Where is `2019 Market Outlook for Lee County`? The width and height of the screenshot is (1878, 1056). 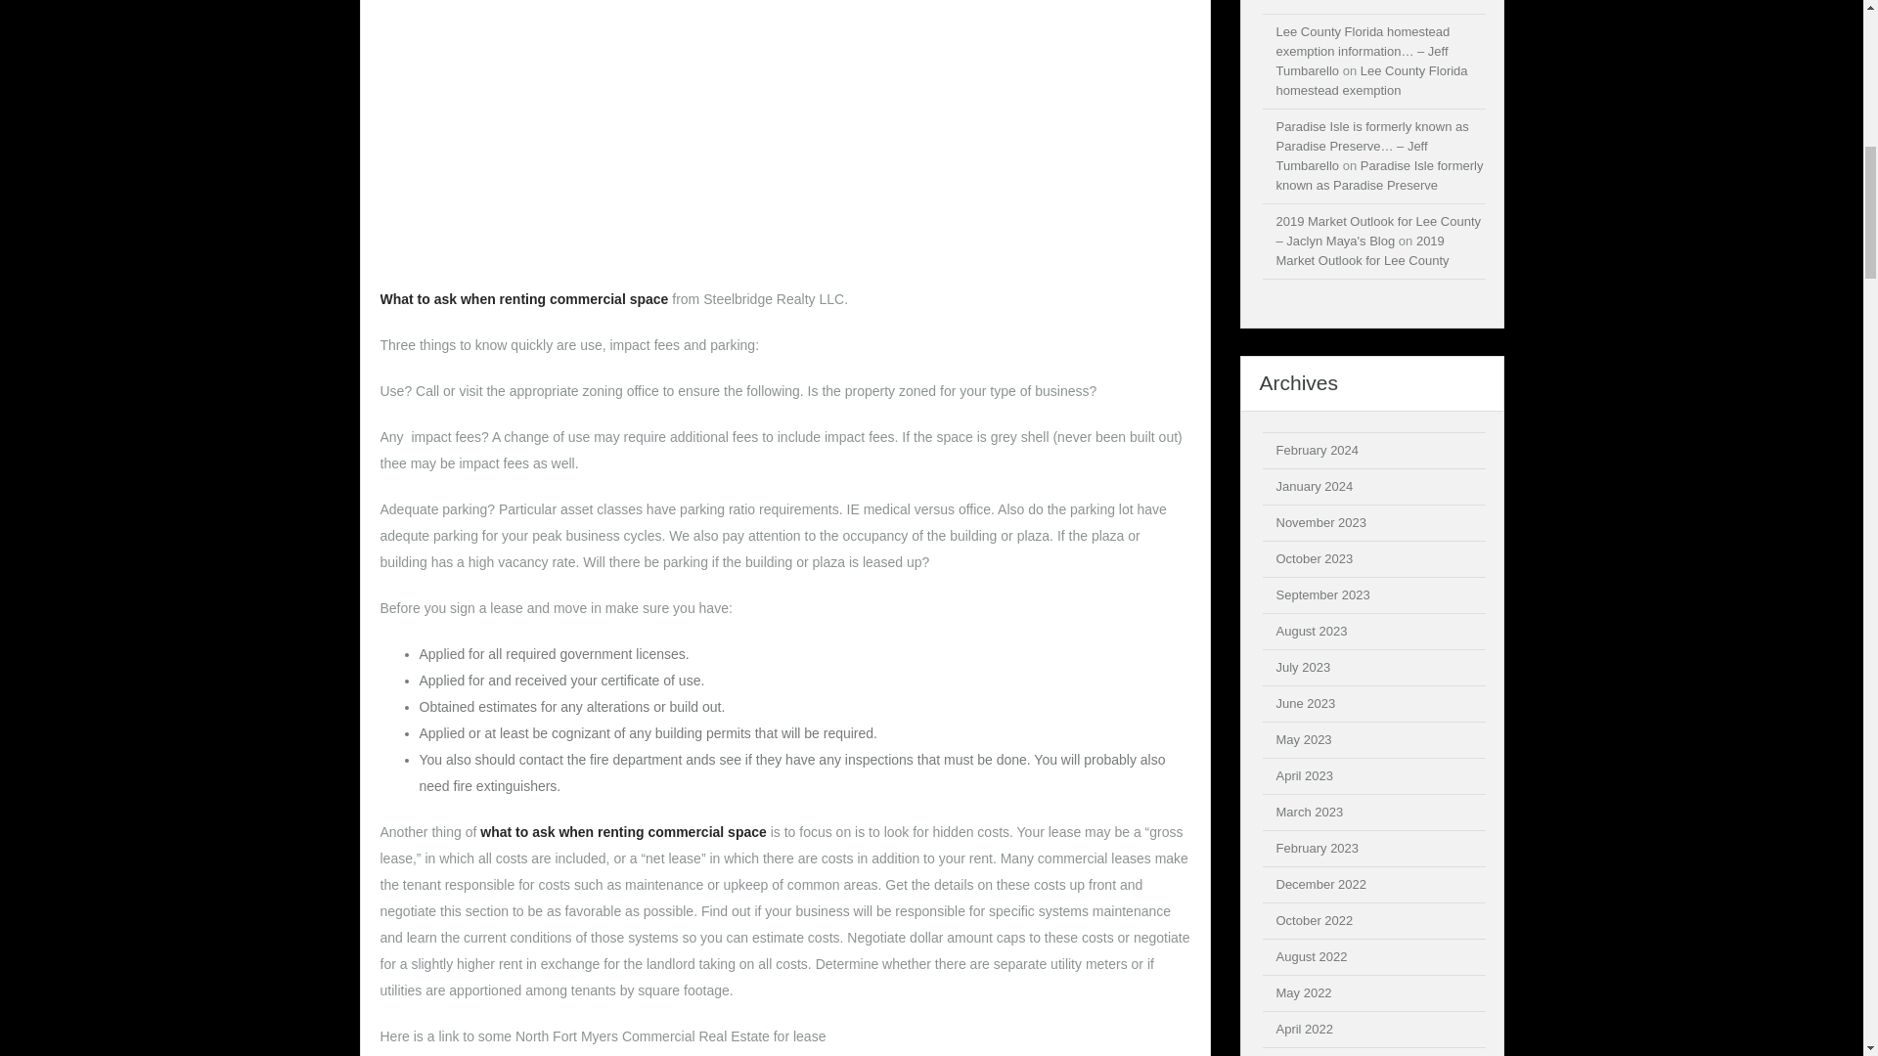
2019 Market Outlook for Lee County is located at coordinates (1362, 250).